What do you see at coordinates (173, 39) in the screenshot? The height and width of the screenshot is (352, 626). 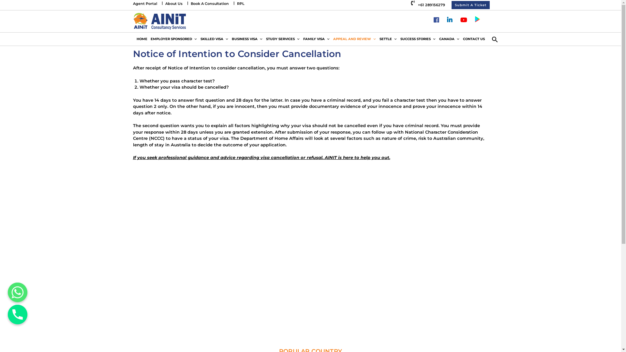 I see `EMPLOYER SPONSORED` at bounding box center [173, 39].